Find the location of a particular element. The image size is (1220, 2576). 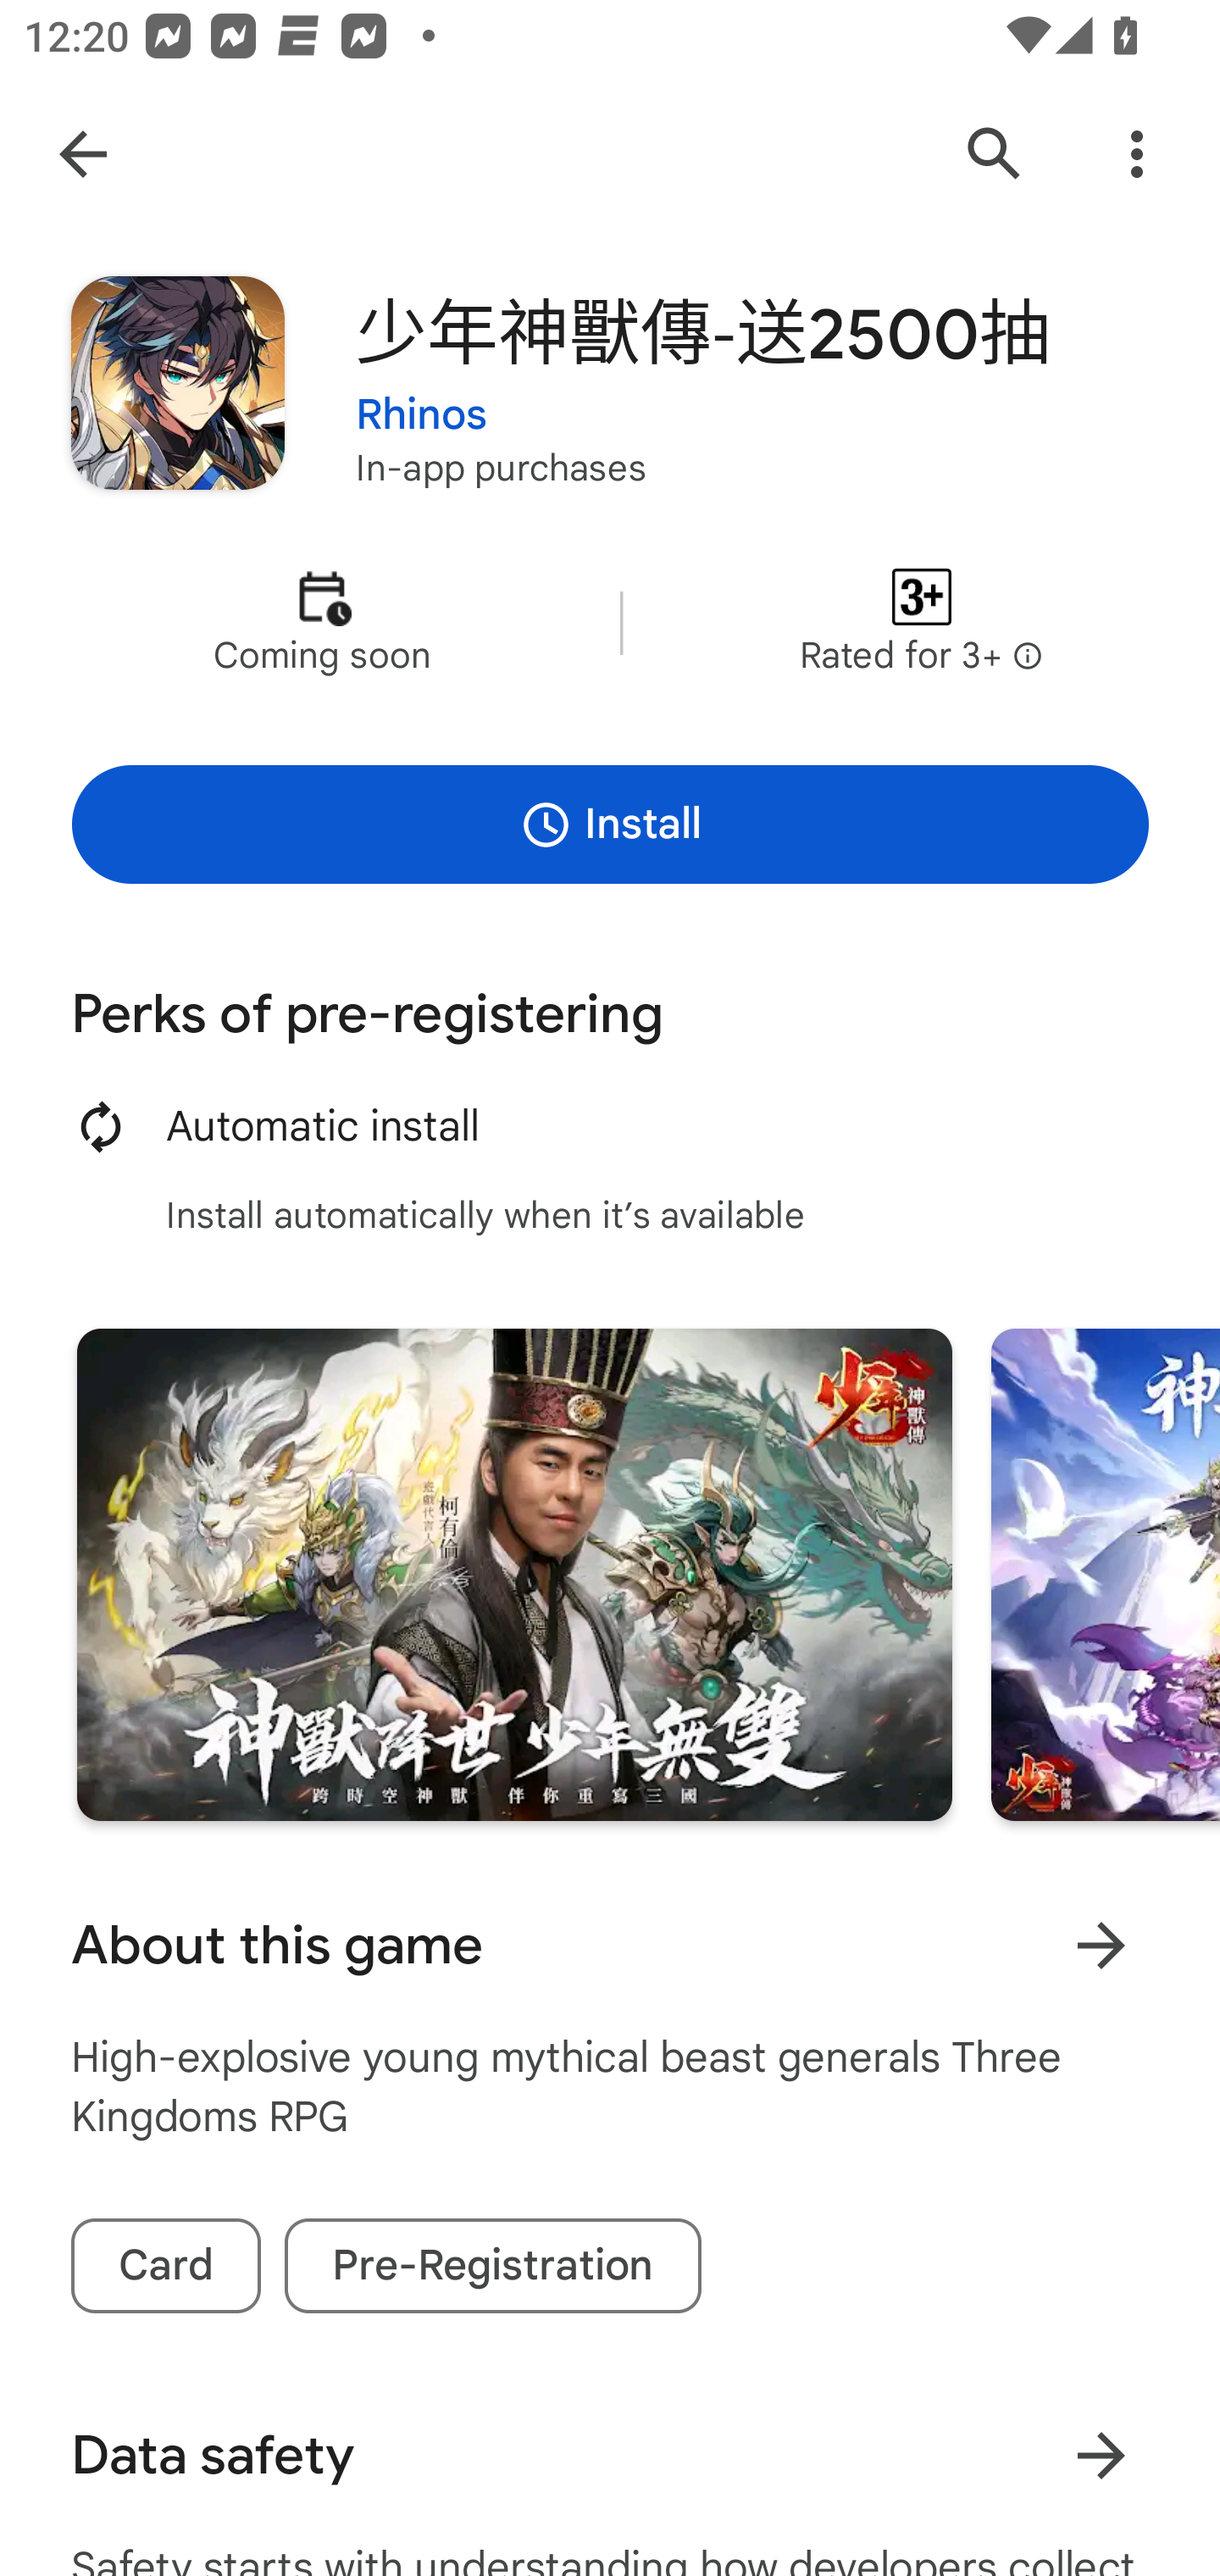

Navigate up is located at coordinates (83, 154).